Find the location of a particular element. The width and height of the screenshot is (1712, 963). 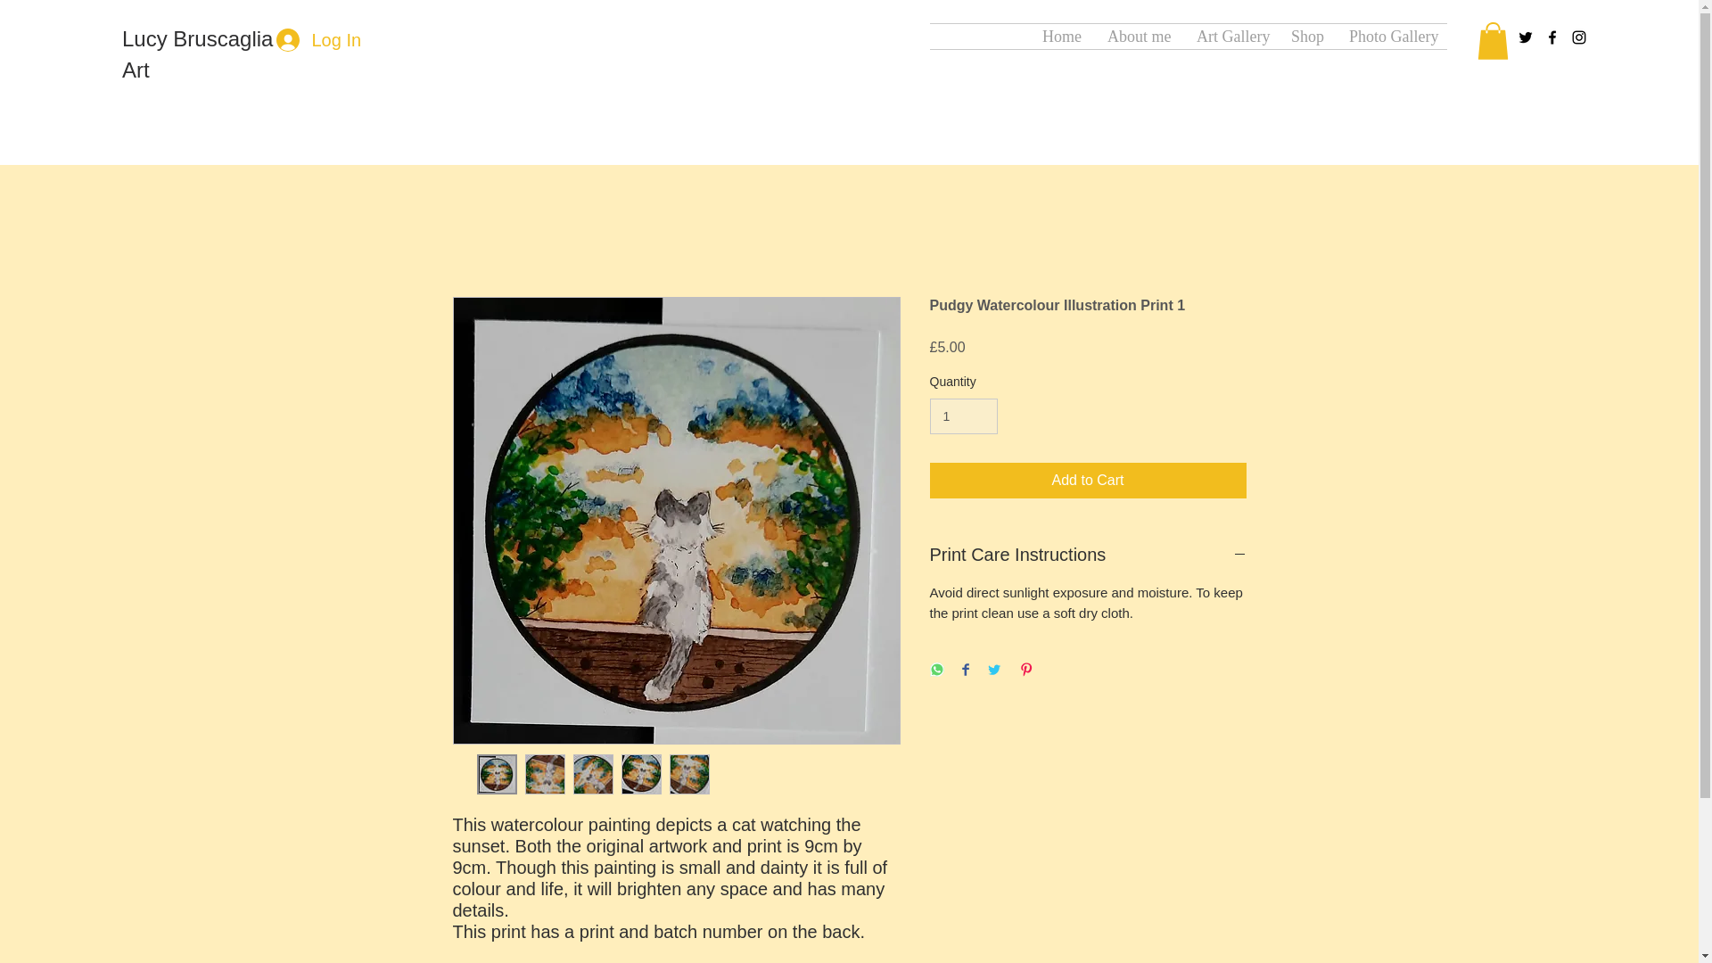

Add to Cart is located at coordinates (1088, 481).